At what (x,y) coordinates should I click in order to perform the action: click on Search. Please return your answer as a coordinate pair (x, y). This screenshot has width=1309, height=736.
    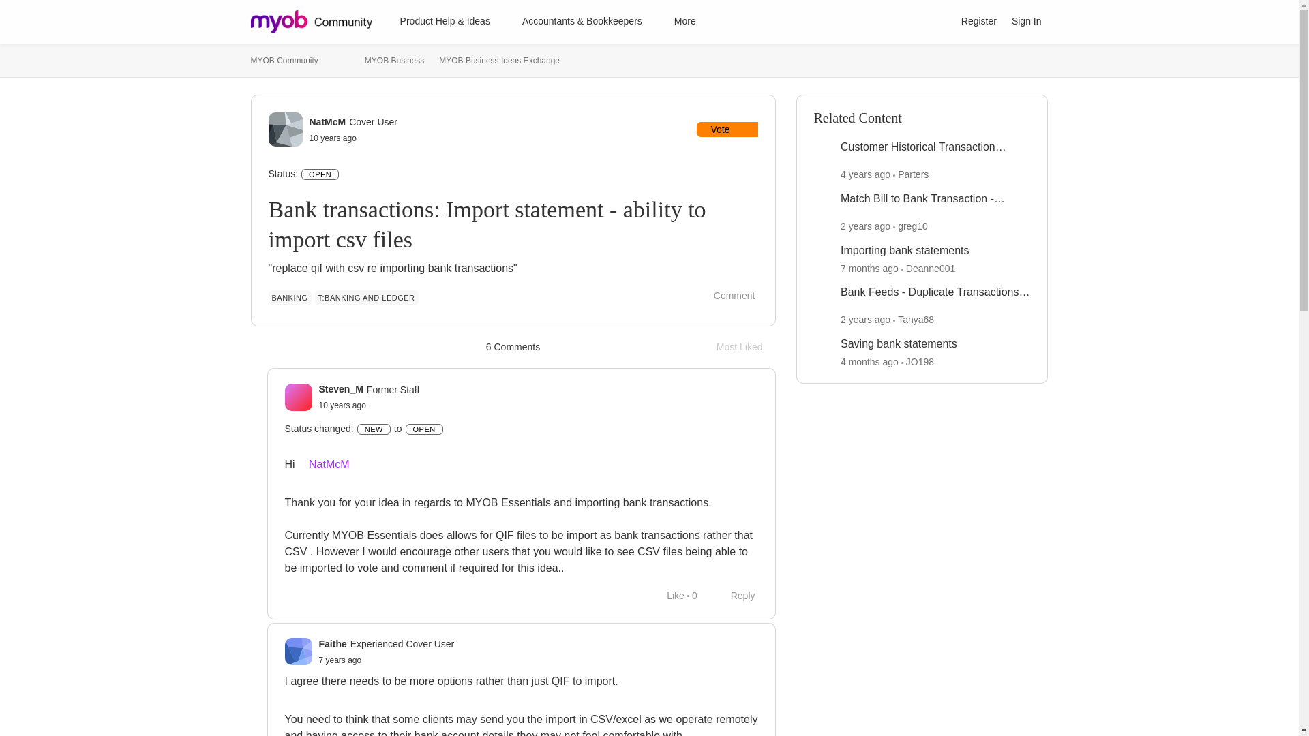
    Looking at the image, I should click on (864, 226).